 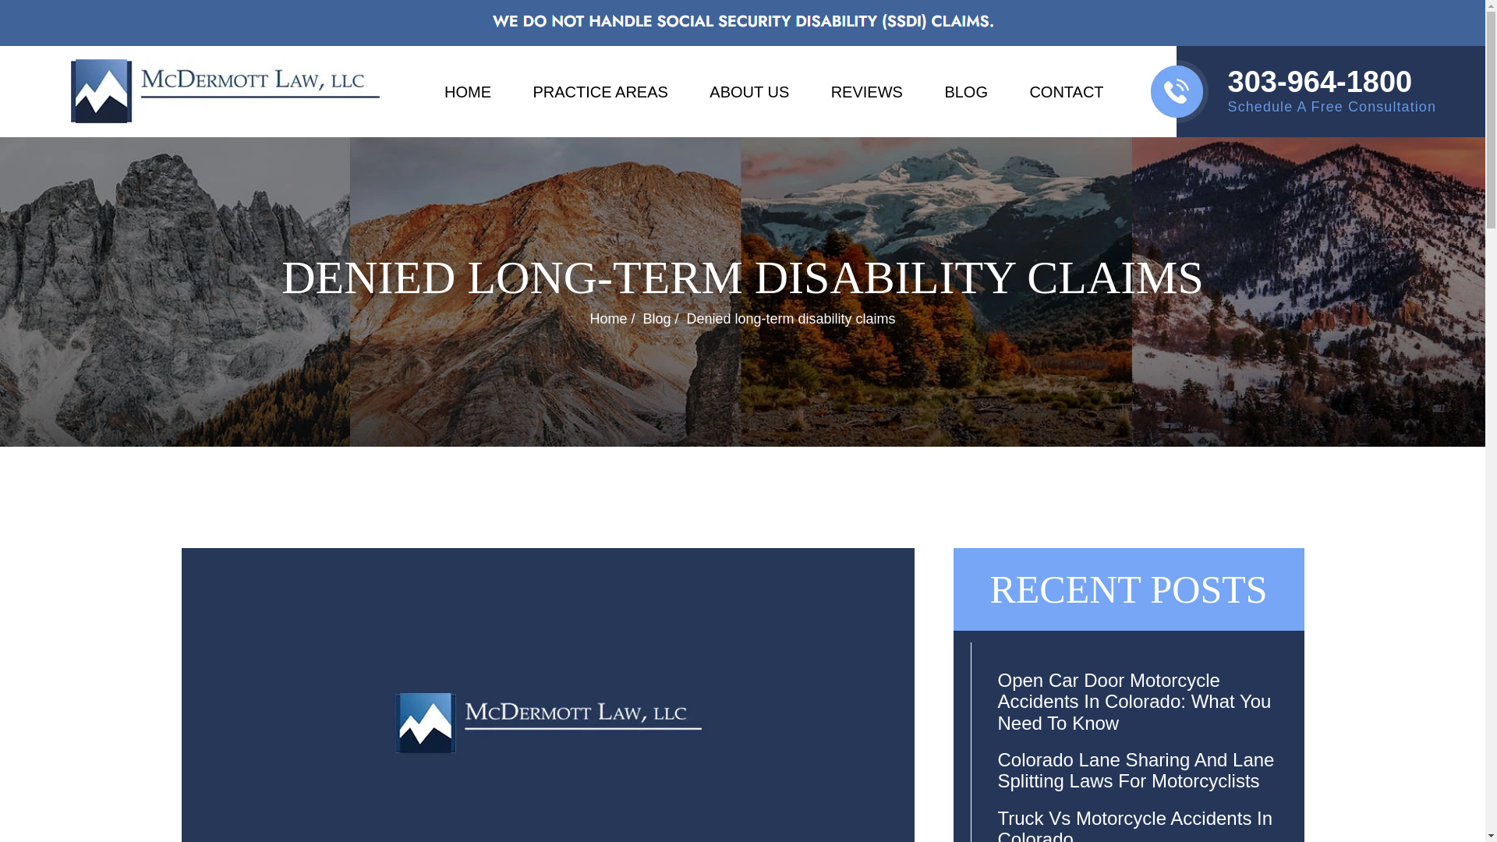 What do you see at coordinates (608, 318) in the screenshot?
I see `Go to McDermott Law, LLC.` at bounding box center [608, 318].